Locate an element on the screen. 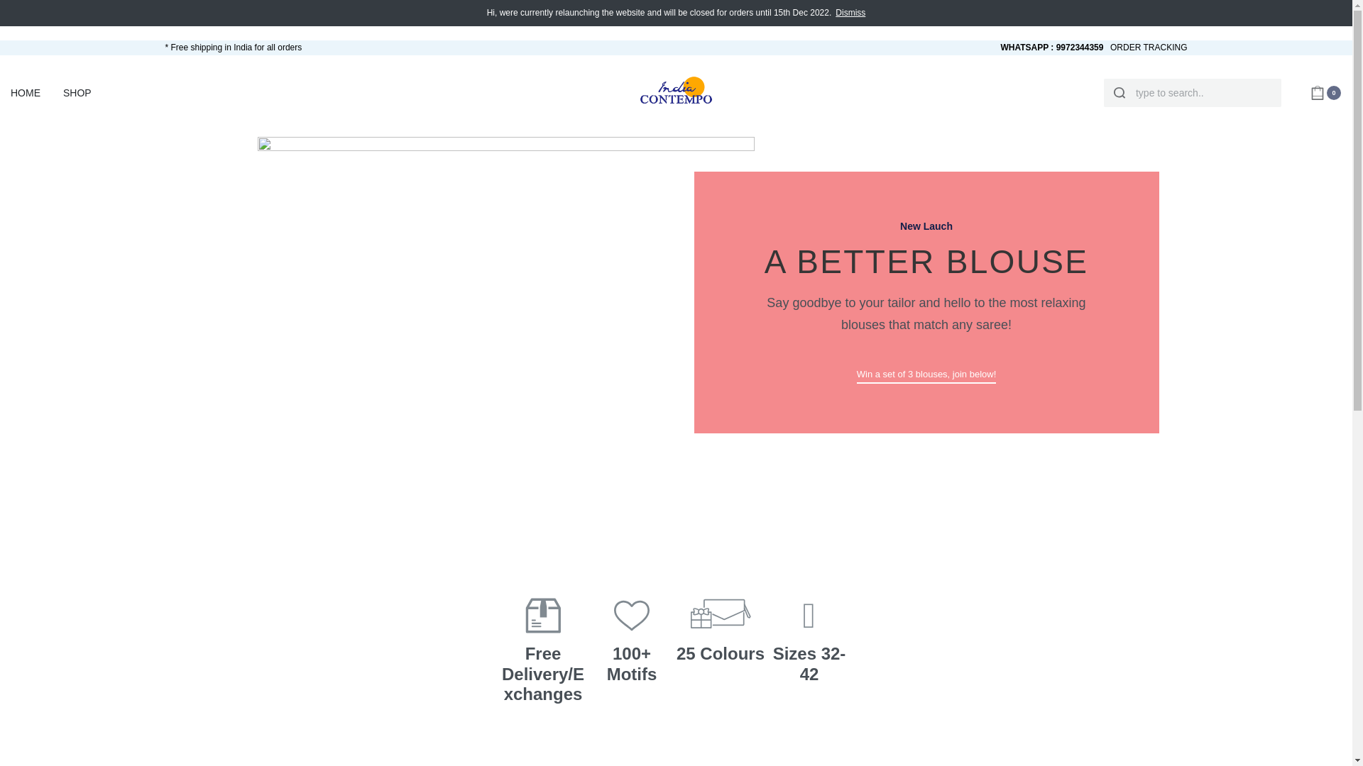 This screenshot has height=766, width=1363. Win a set of 3 blouses, join below! is located at coordinates (926, 376).